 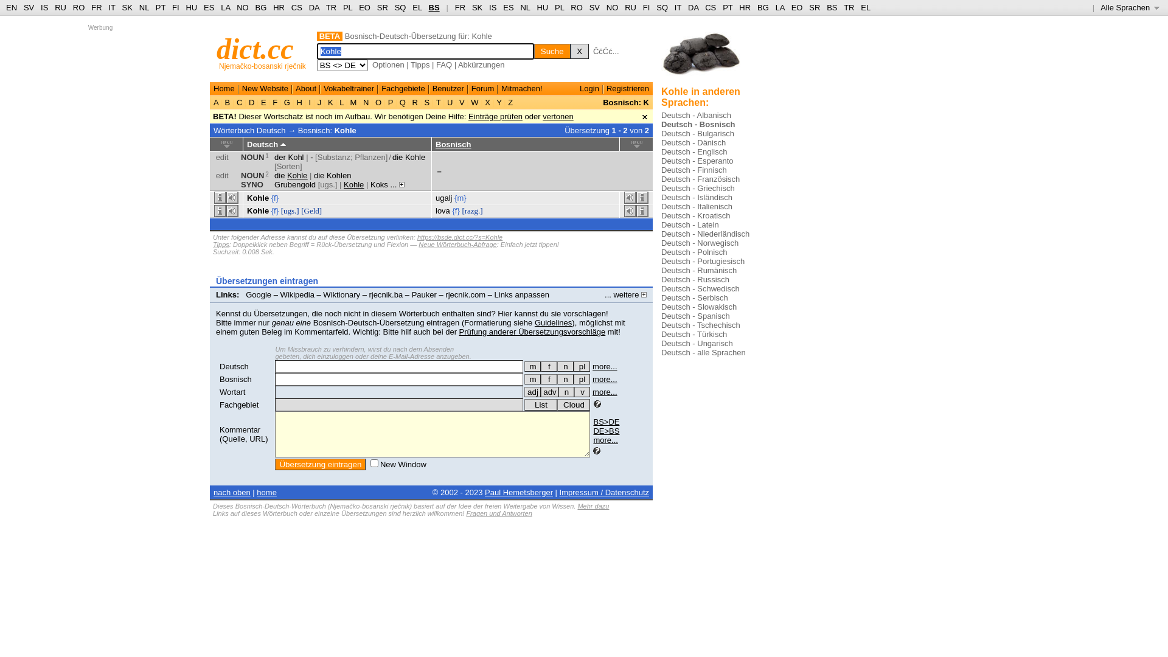 I want to click on vertonen, so click(x=558, y=117).